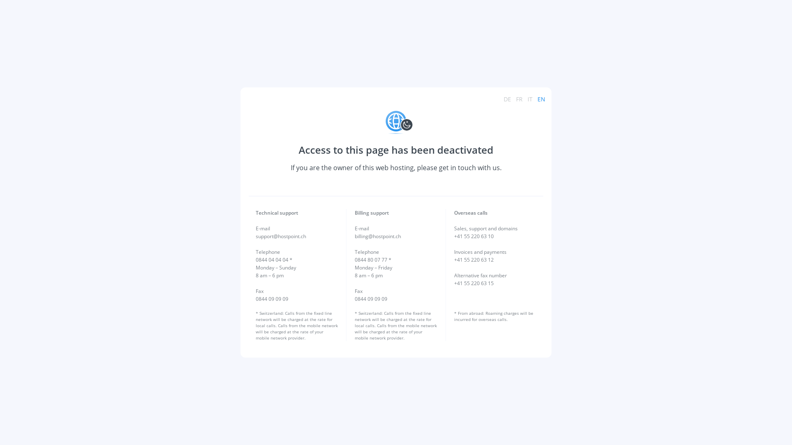 This screenshot has width=792, height=445. I want to click on support@hostpoint.ch, so click(281, 237).